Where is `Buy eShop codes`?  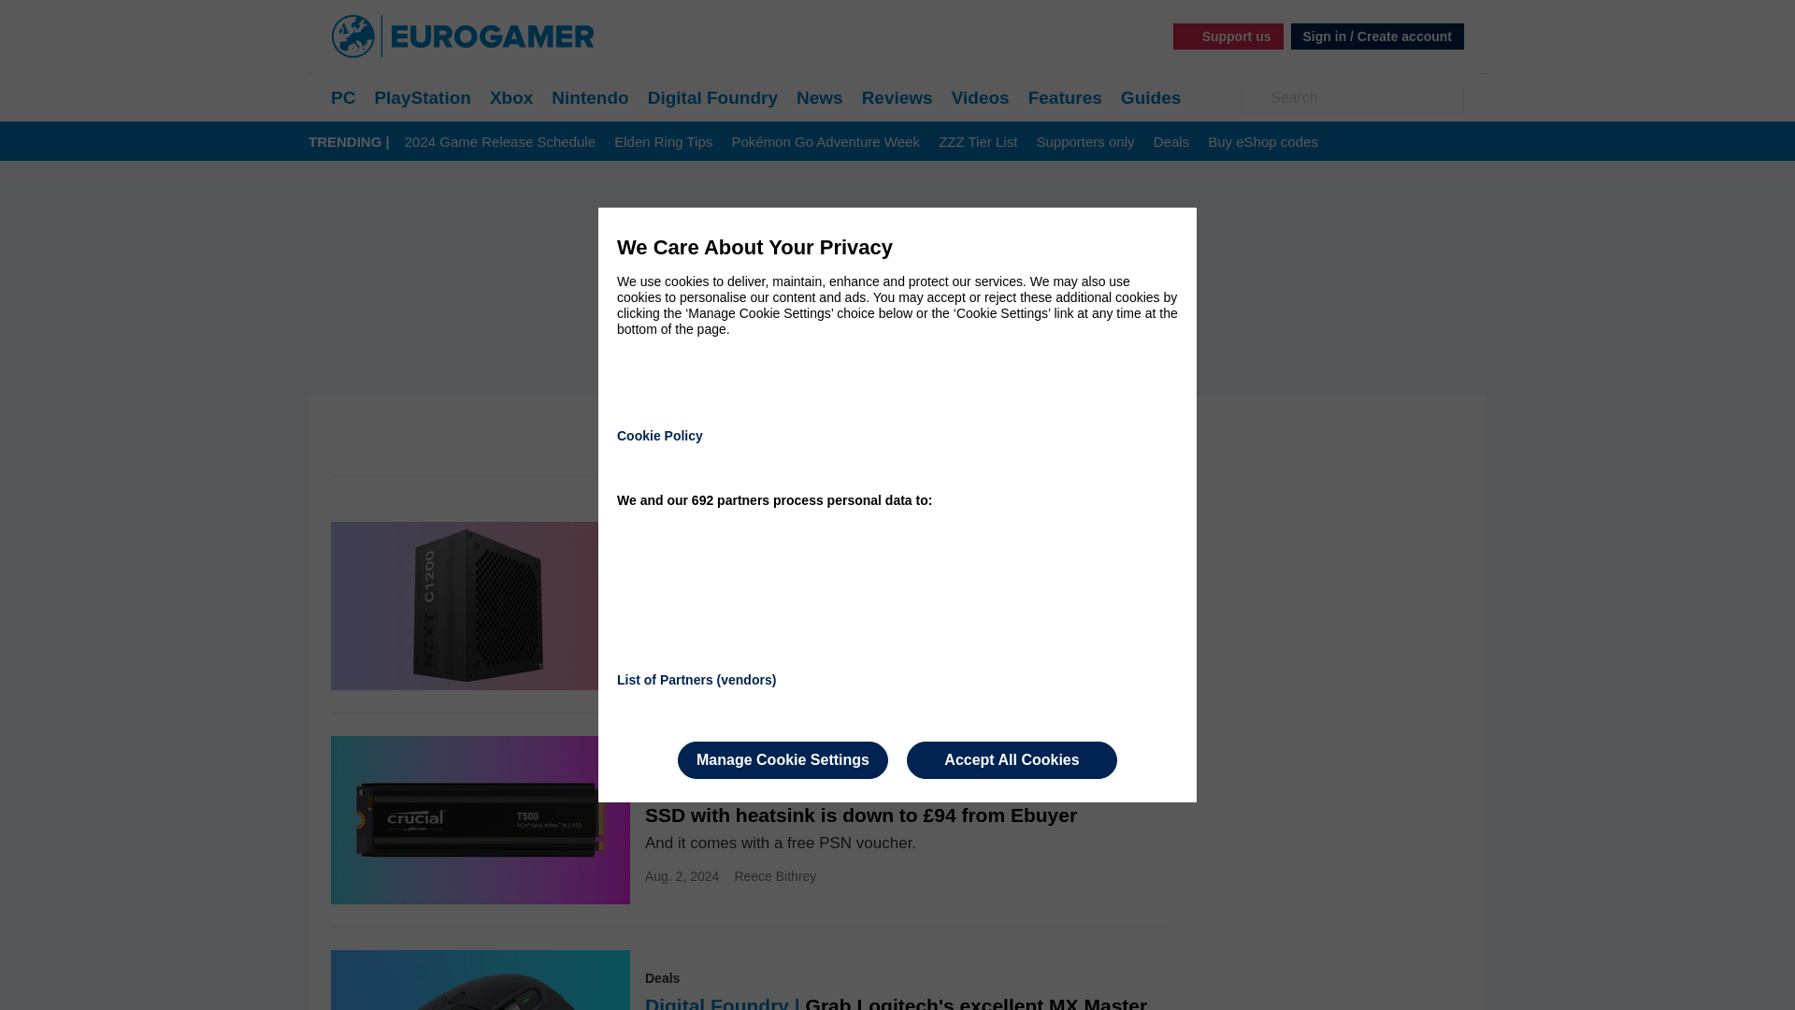 Buy eShop codes is located at coordinates (1262, 142).